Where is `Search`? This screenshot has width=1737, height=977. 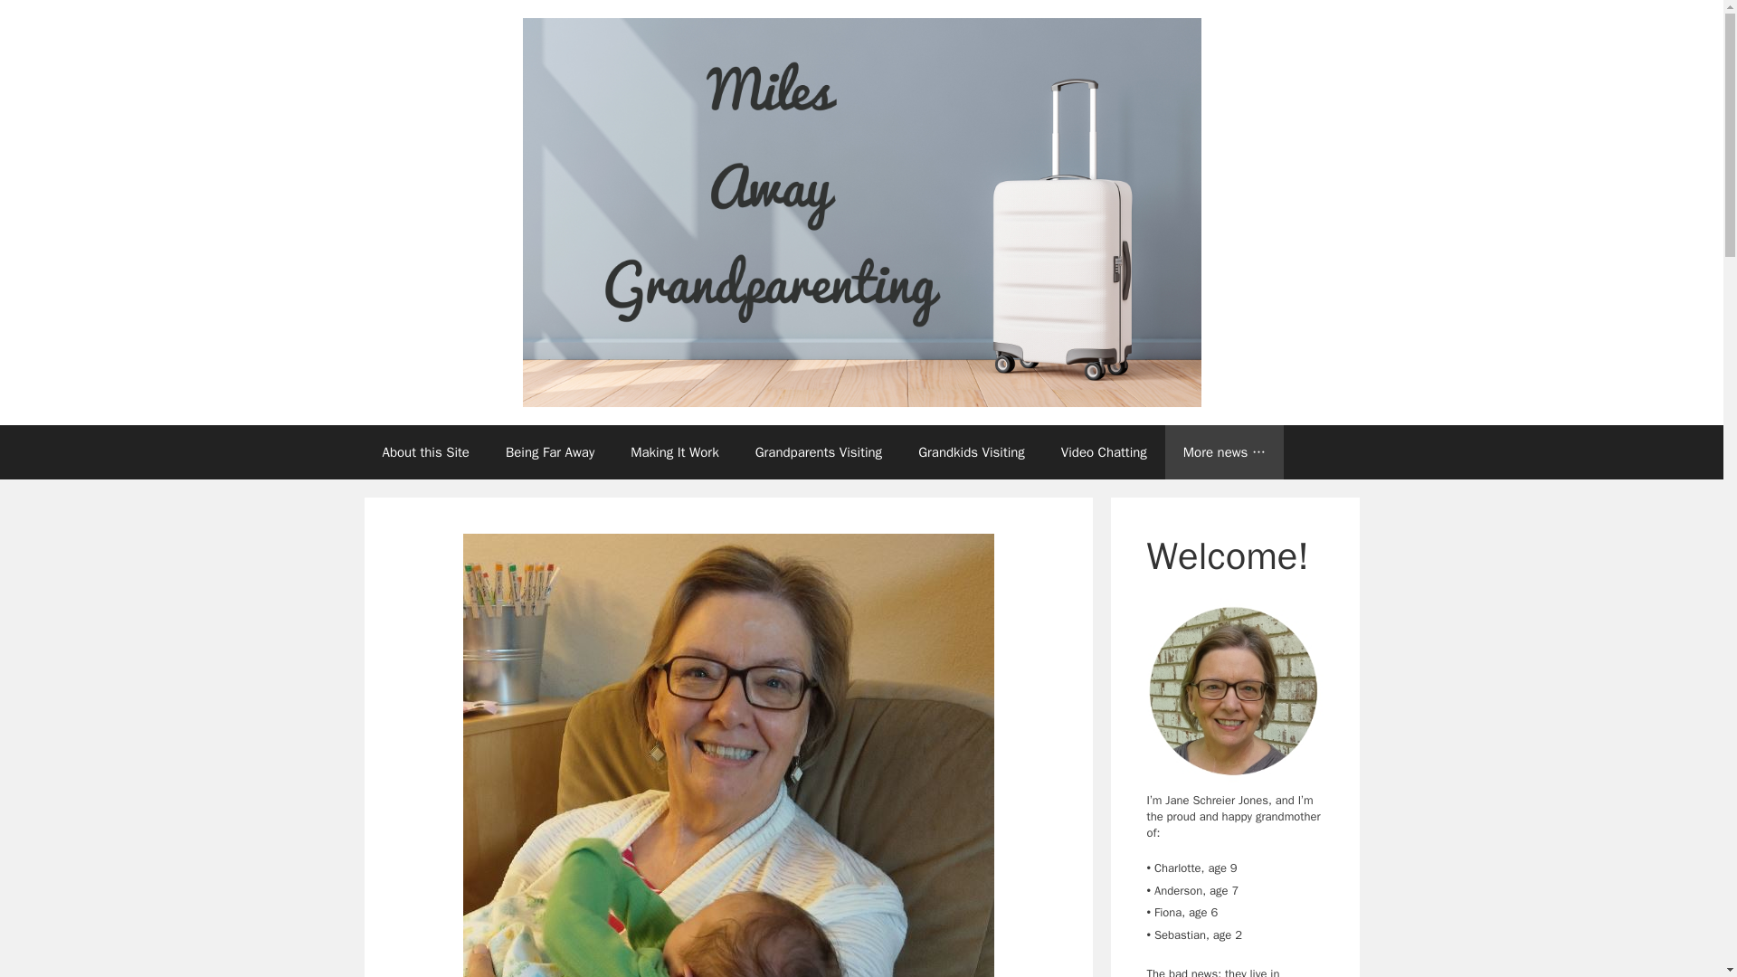 Search is located at coordinates (43, 22).